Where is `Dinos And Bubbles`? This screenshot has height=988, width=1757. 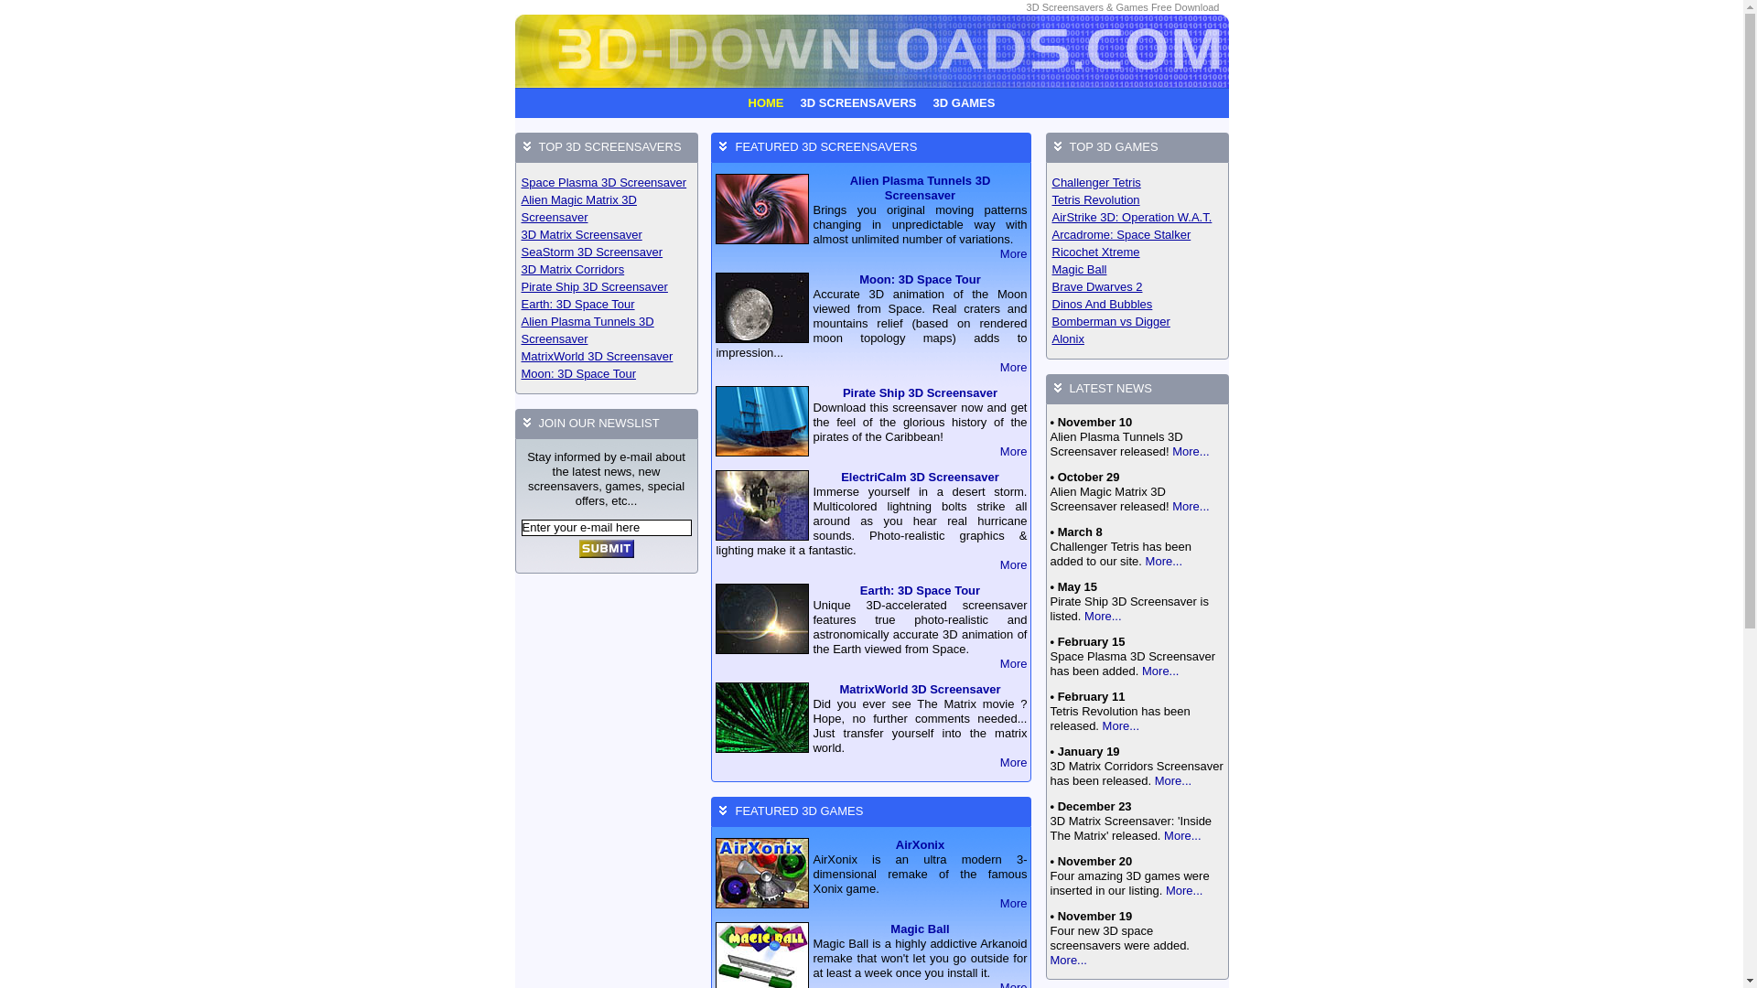
Dinos And Bubbles is located at coordinates (1138, 304).